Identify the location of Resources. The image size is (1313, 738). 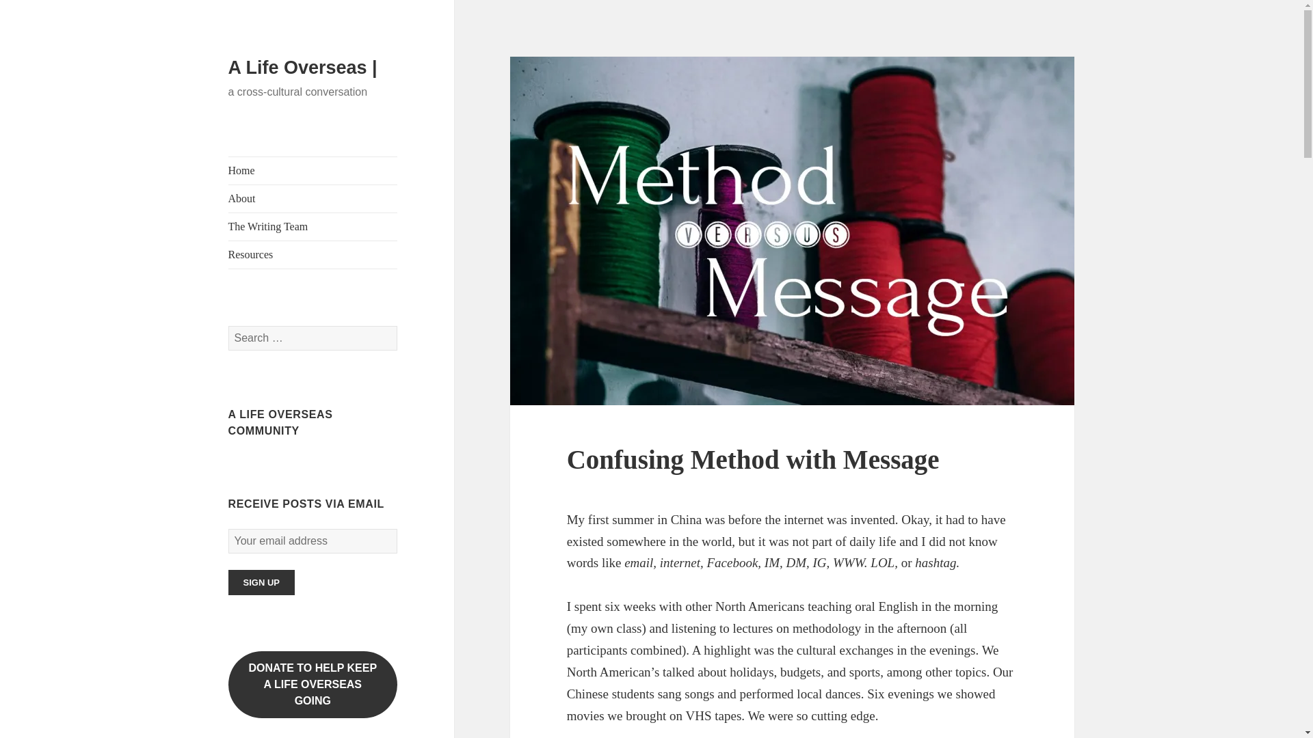
(313, 255).